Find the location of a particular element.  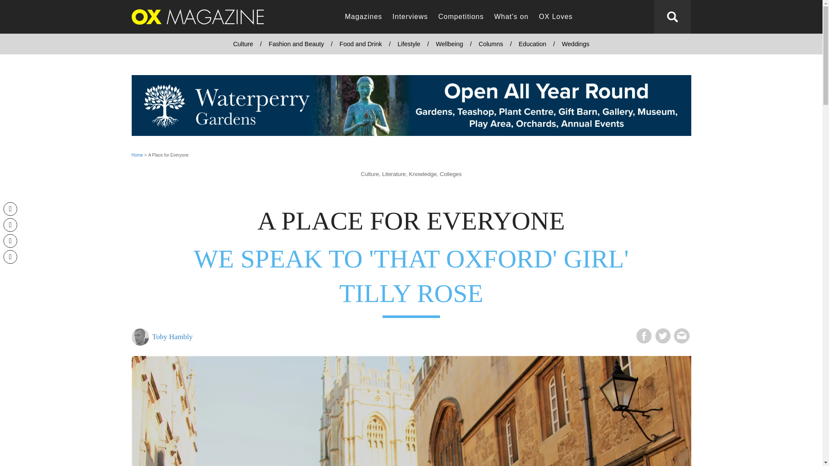

What's on is located at coordinates (511, 17).